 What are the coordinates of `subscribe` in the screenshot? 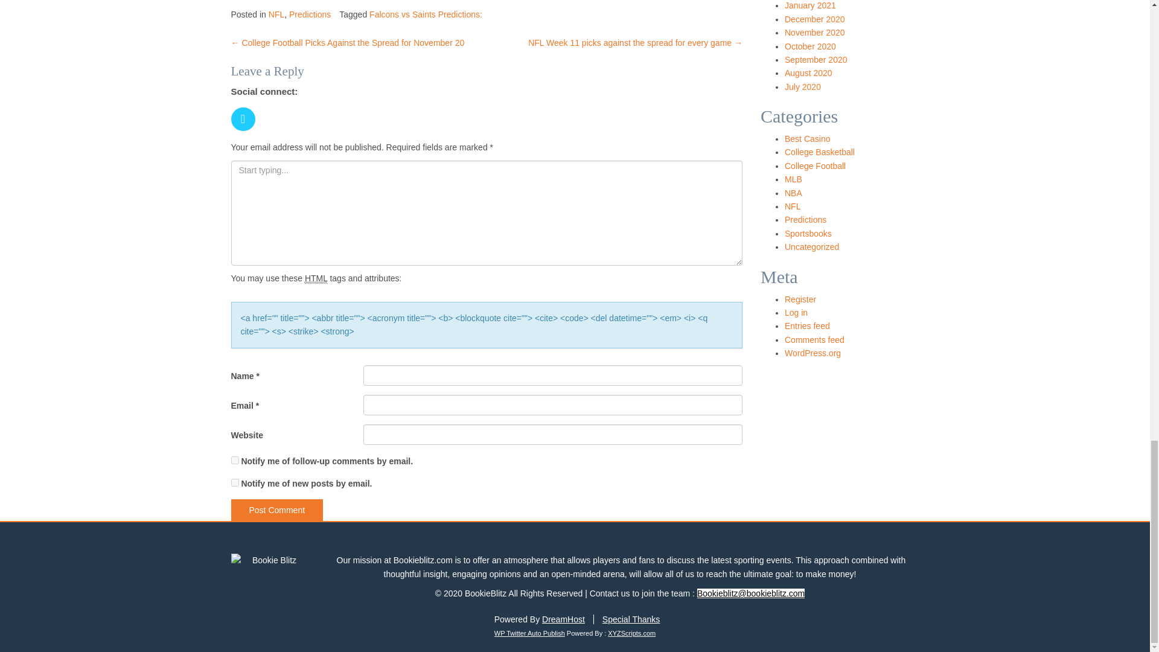 It's located at (234, 482).